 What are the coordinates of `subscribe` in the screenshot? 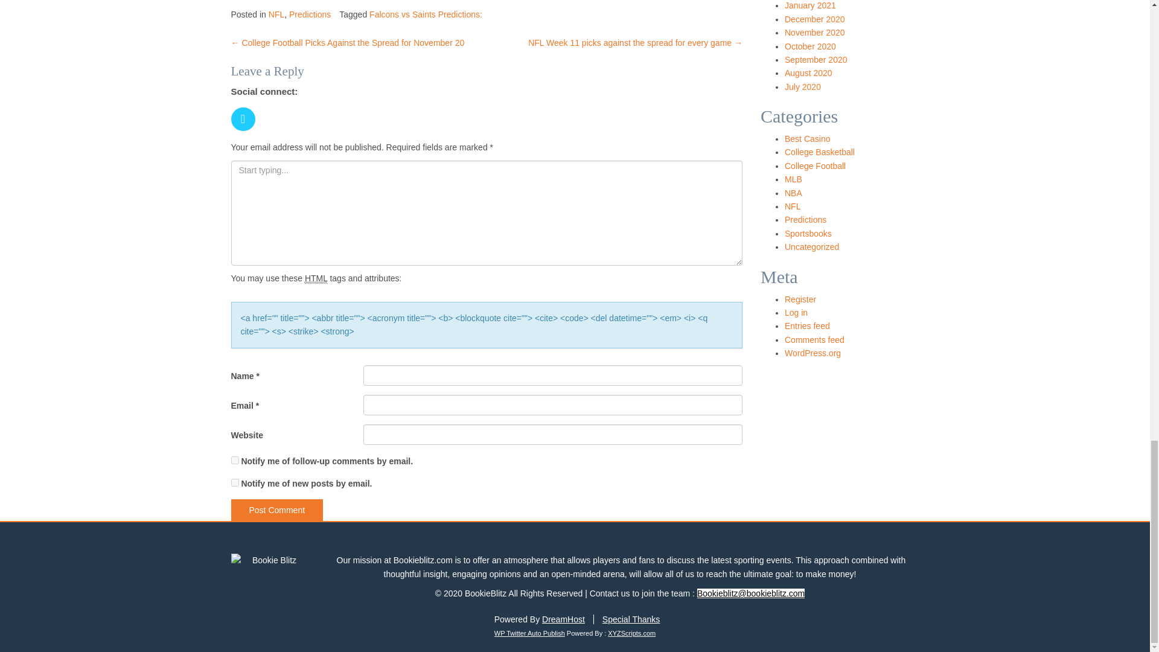 It's located at (234, 482).